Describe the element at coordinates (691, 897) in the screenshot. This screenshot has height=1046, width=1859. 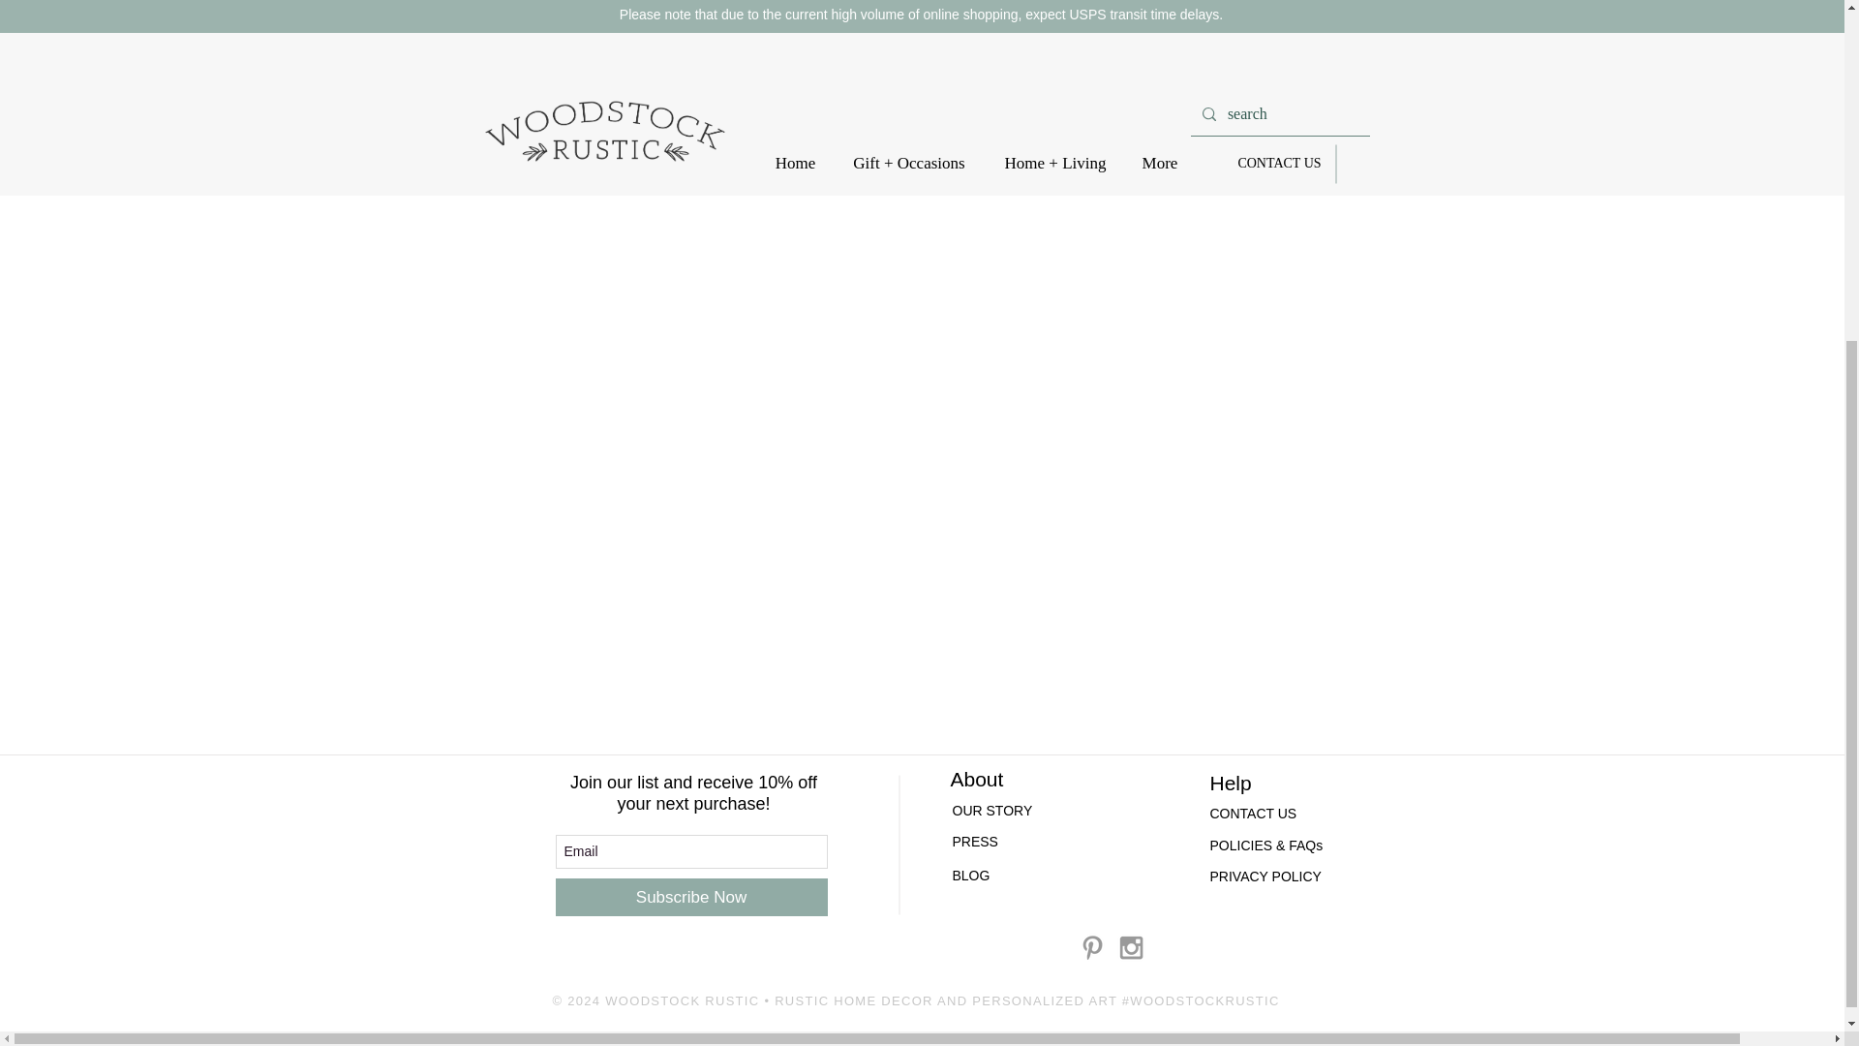
I see `Subscribe Now` at that location.